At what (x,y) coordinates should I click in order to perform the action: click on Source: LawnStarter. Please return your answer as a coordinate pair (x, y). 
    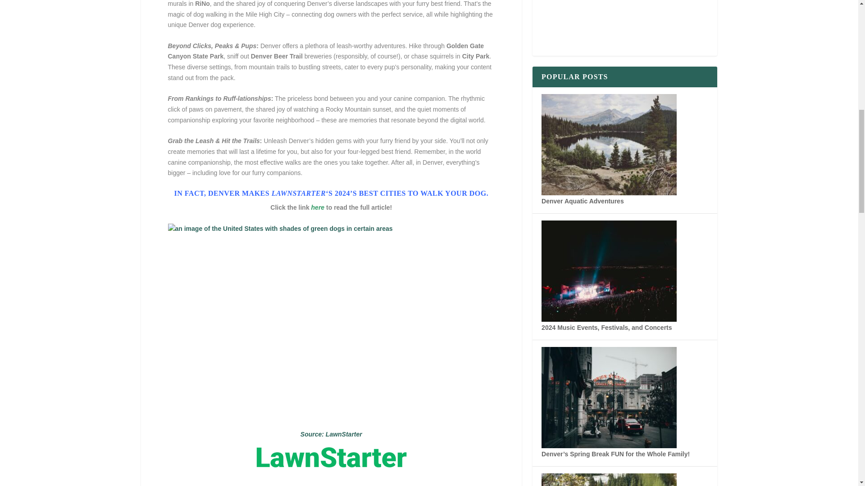
    Looking at the image, I should click on (331, 434).